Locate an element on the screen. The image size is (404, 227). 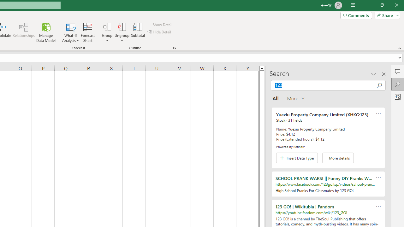
Group and Outline Settings is located at coordinates (174, 48).